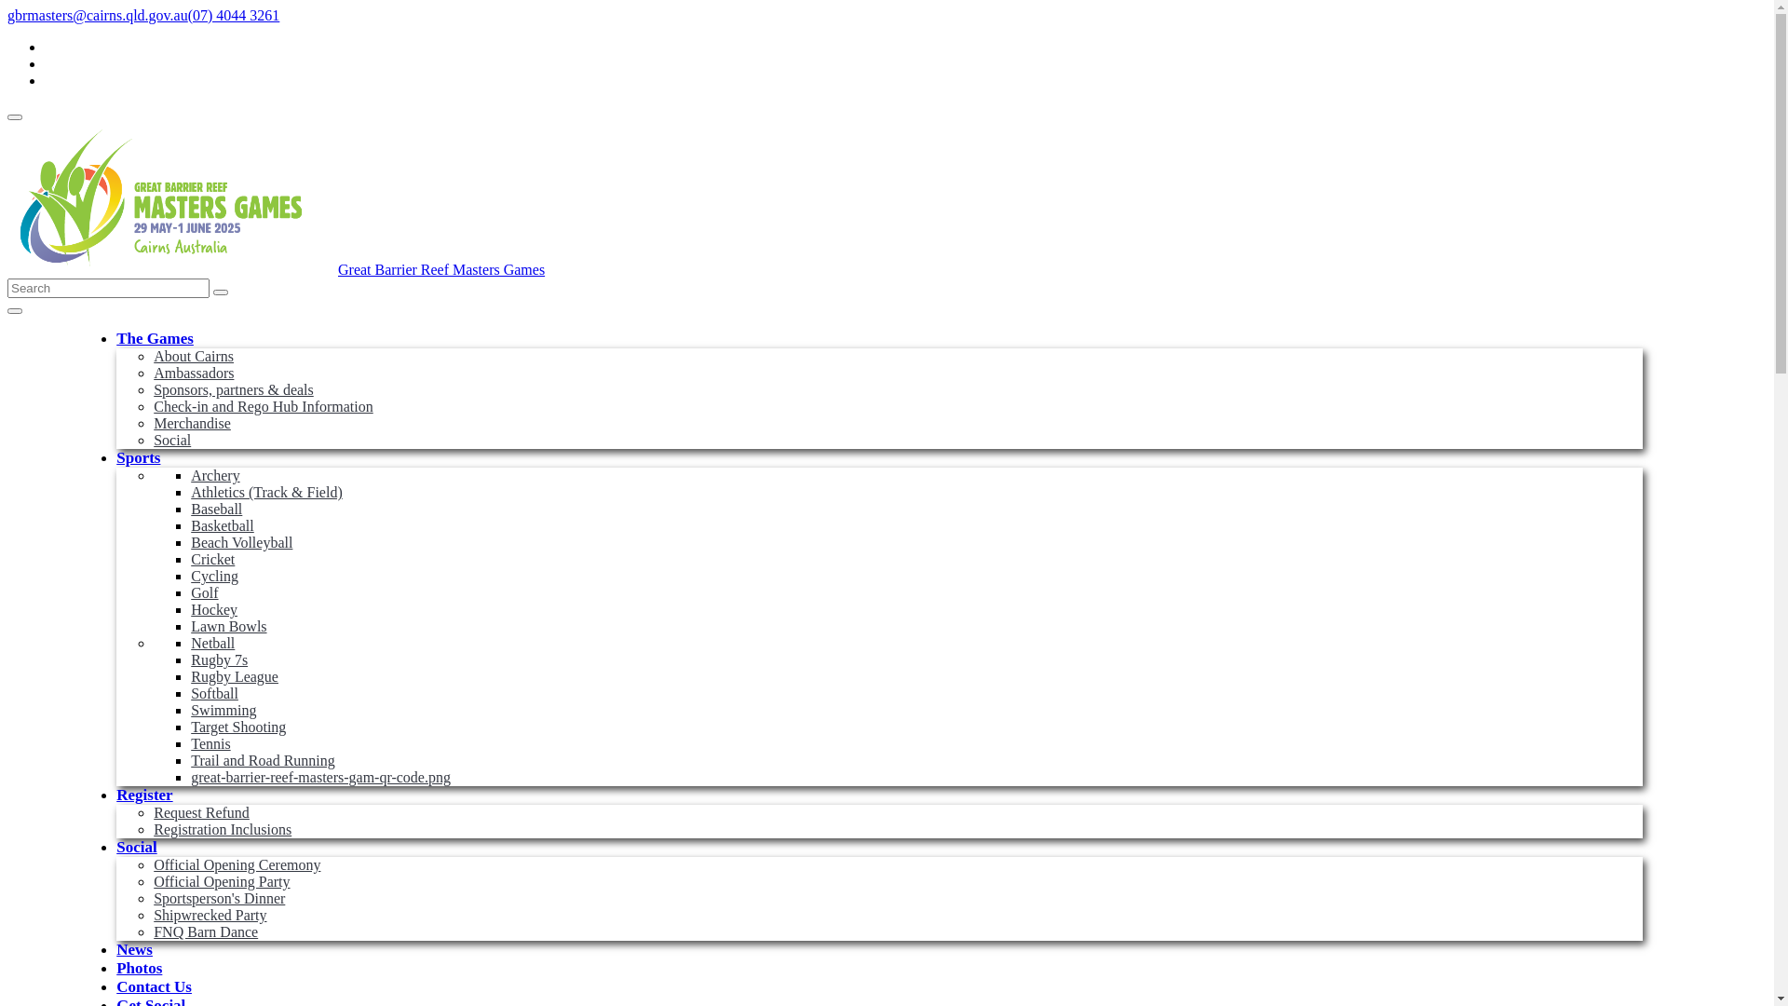 This screenshot has height=1006, width=1788. What do you see at coordinates (140, 969) in the screenshot?
I see `Photos` at bounding box center [140, 969].